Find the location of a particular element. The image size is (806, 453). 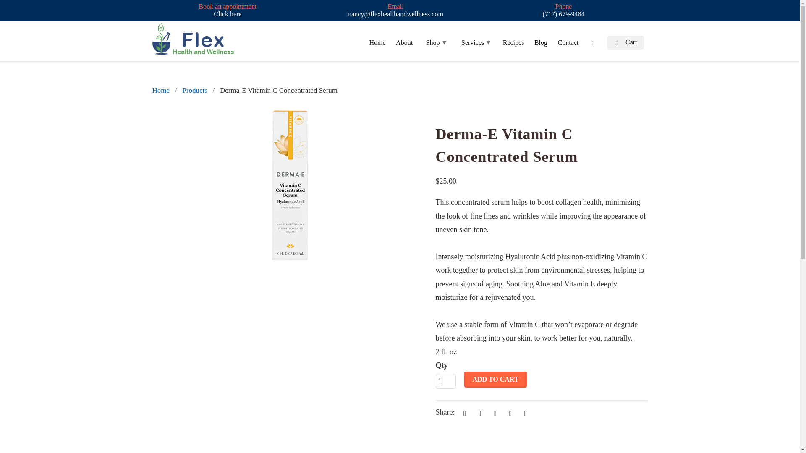

Flex Health and Wellness is located at coordinates (160, 90).